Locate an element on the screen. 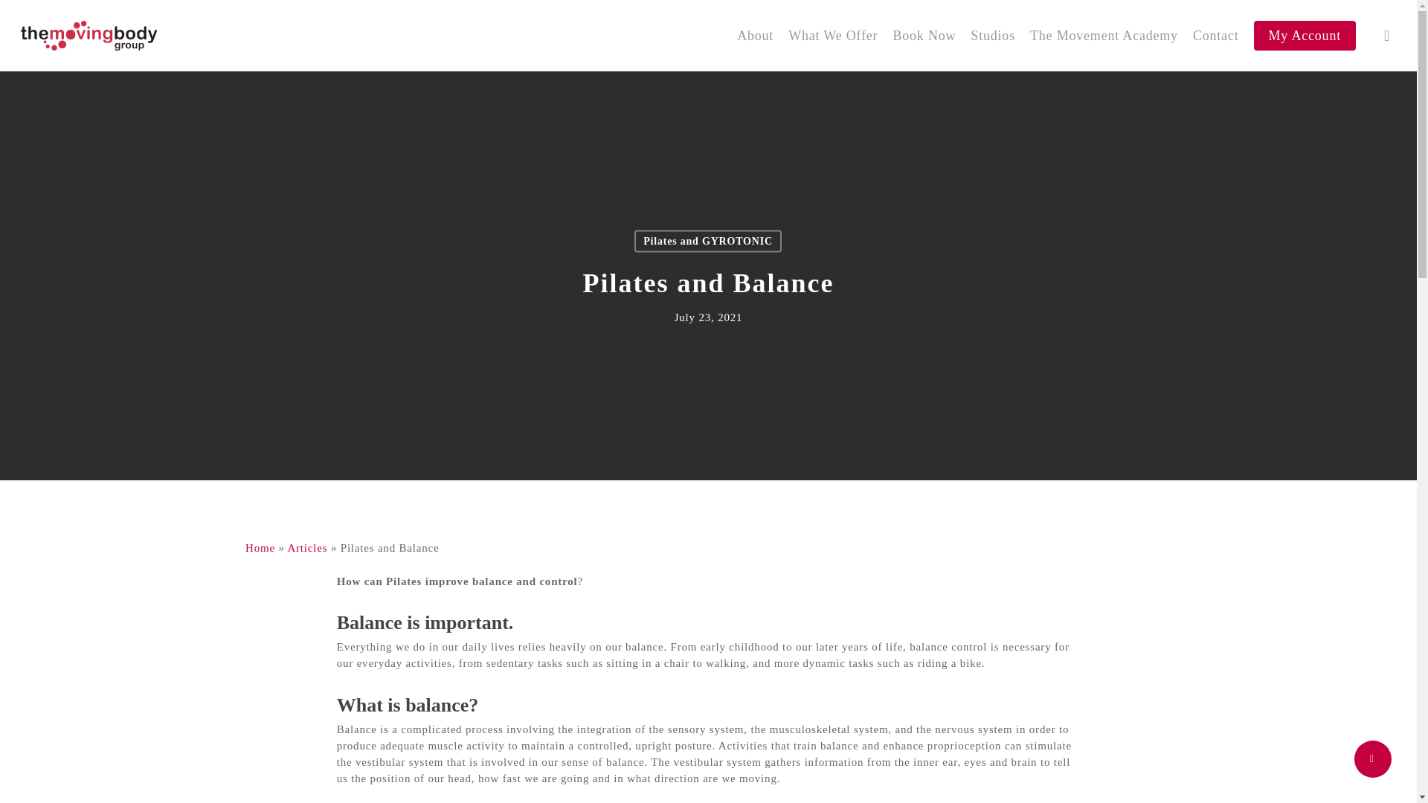  Studios is located at coordinates (993, 36).